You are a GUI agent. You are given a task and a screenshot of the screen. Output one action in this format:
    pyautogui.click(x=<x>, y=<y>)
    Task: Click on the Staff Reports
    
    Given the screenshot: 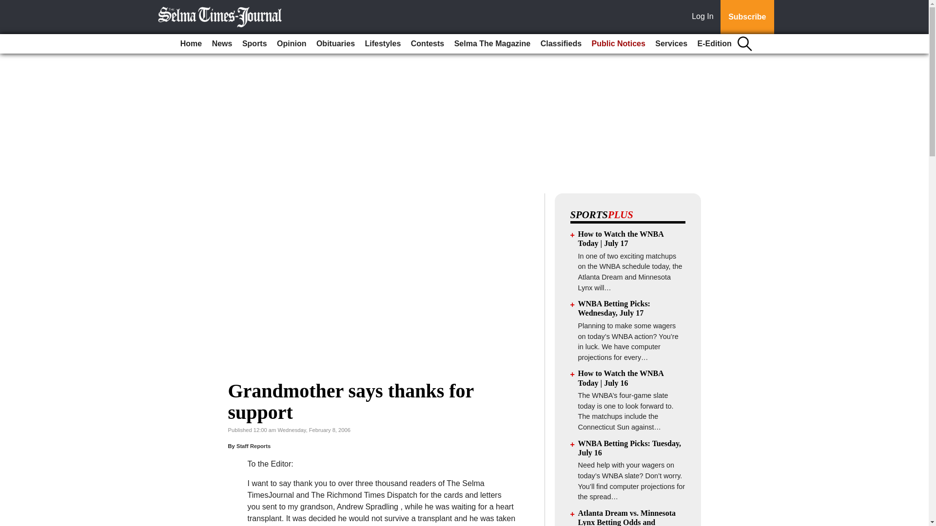 What is the action you would take?
    pyautogui.click(x=253, y=446)
    